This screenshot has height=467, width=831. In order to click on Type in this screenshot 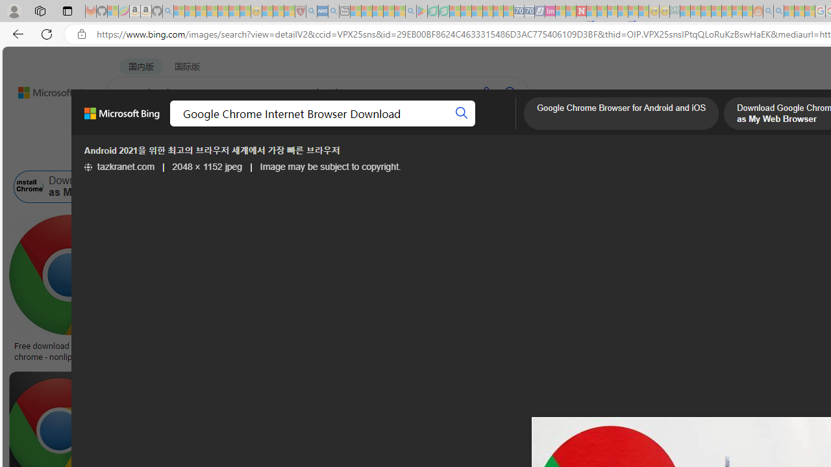, I will do `click(243, 154)`.